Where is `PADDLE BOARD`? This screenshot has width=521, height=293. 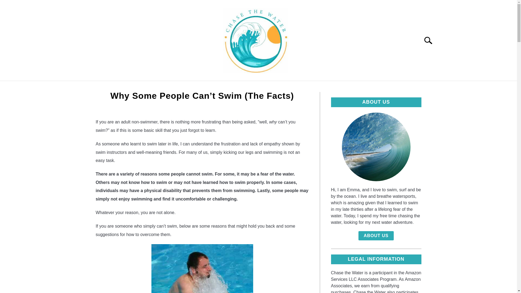
PADDLE BOARD is located at coordinates (285, 87).